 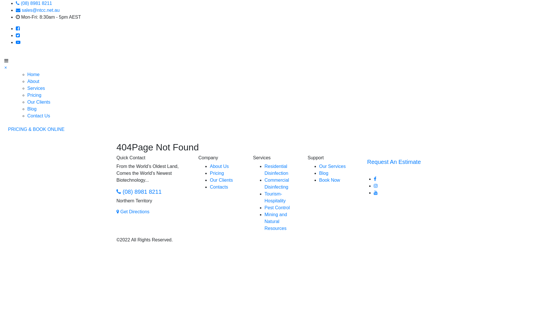 What do you see at coordinates (39, 116) in the screenshot?
I see `Contact Us` at bounding box center [39, 116].